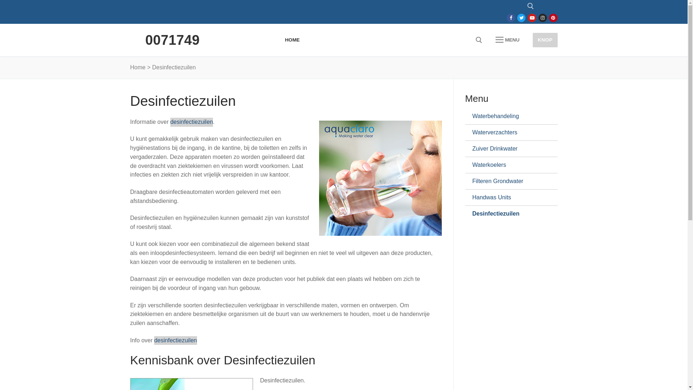  Describe the element at coordinates (508, 149) in the screenshot. I see `Zuiver Drinkwater` at that location.